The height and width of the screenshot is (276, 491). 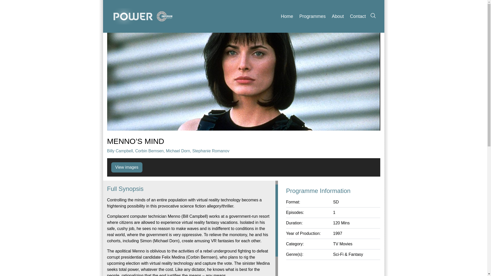 What do you see at coordinates (338, 16) in the screenshot?
I see `About` at bounding box center [338, 16].